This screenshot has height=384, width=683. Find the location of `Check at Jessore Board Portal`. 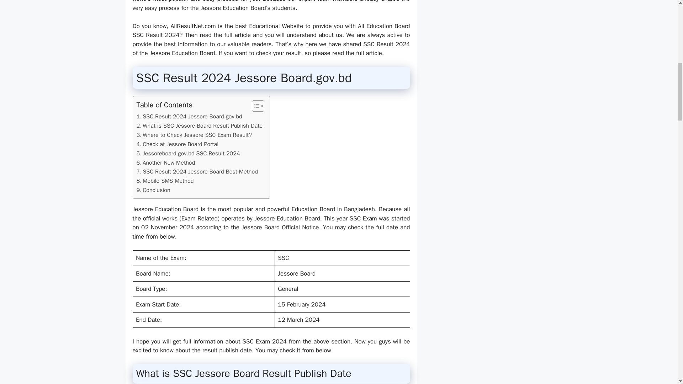

Check at Jessore Board Portal is located at coordinates (178, 144).